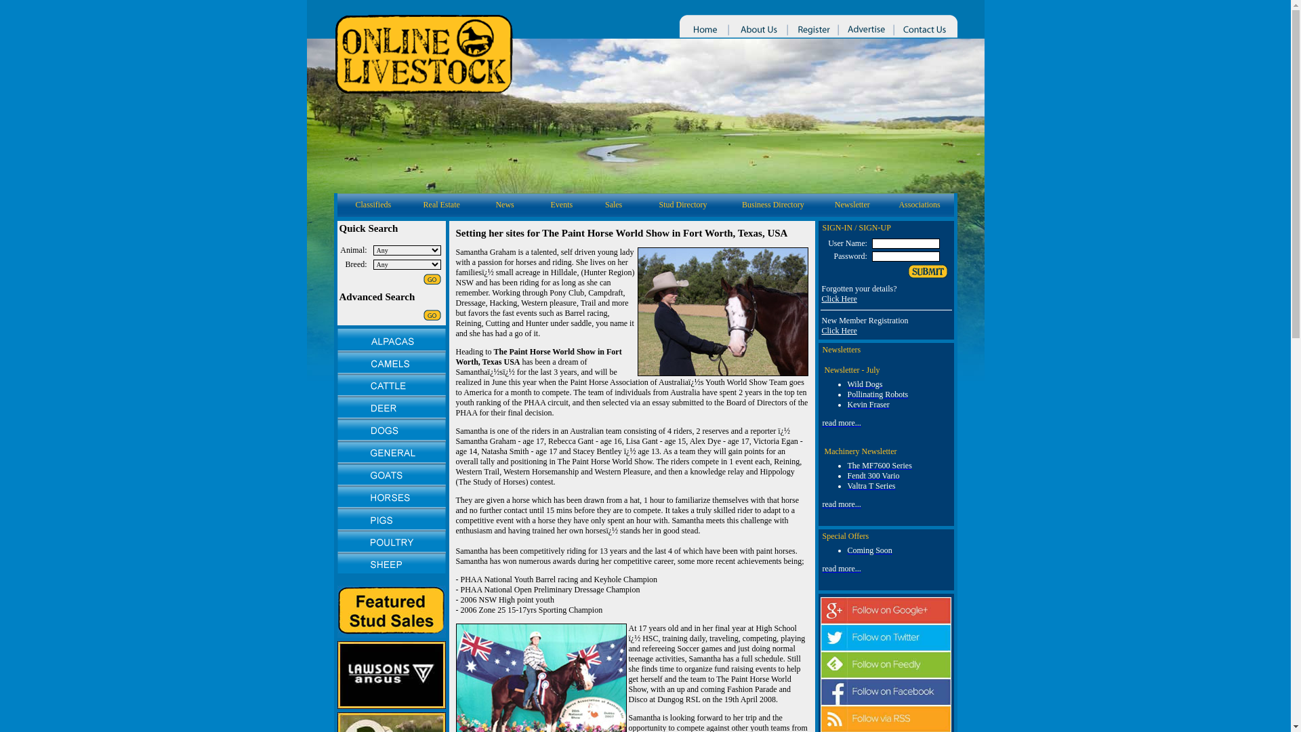 This screenshot has width=1301, height=732. Describe the element at coordinates (442, 205) in the screenshot. I see `Real Estate` at that location.